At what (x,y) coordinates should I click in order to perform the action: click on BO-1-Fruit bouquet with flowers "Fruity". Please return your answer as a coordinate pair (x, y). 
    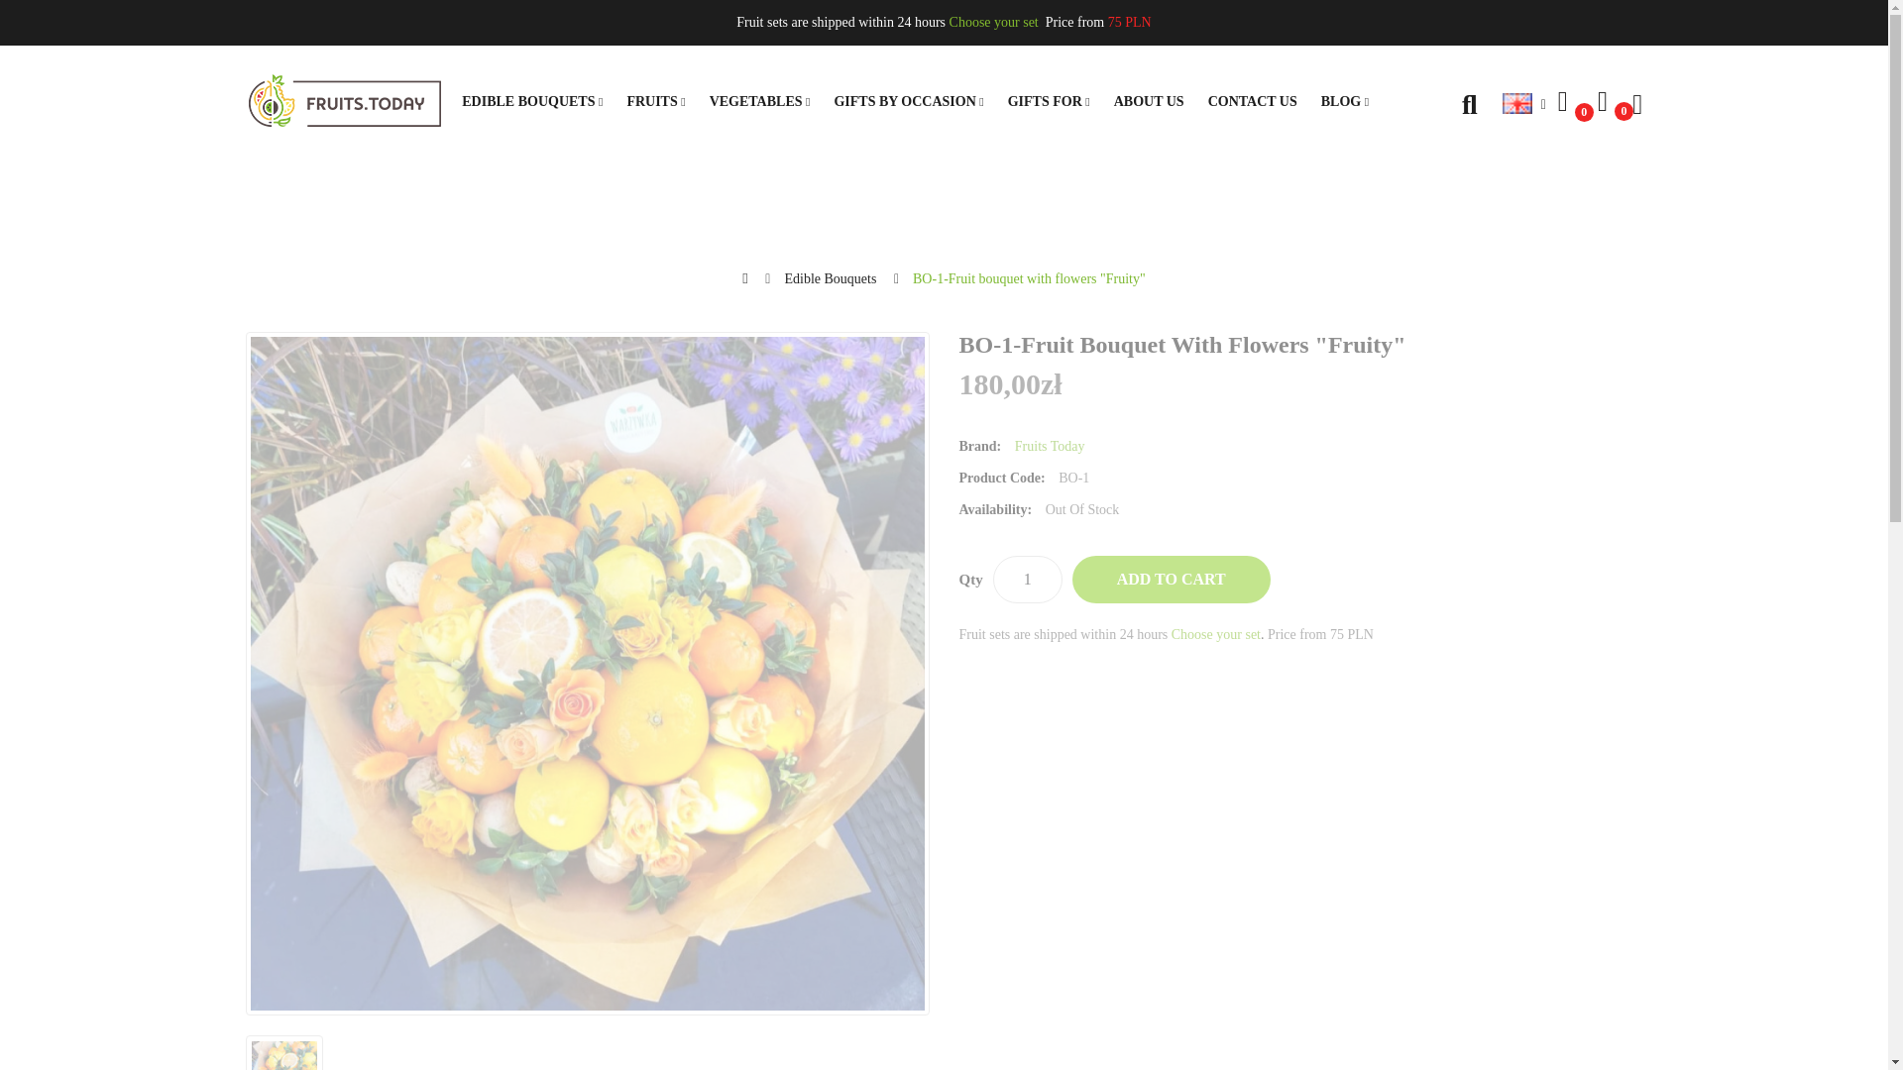
    Looking at the image, I should click on (283, 1055).